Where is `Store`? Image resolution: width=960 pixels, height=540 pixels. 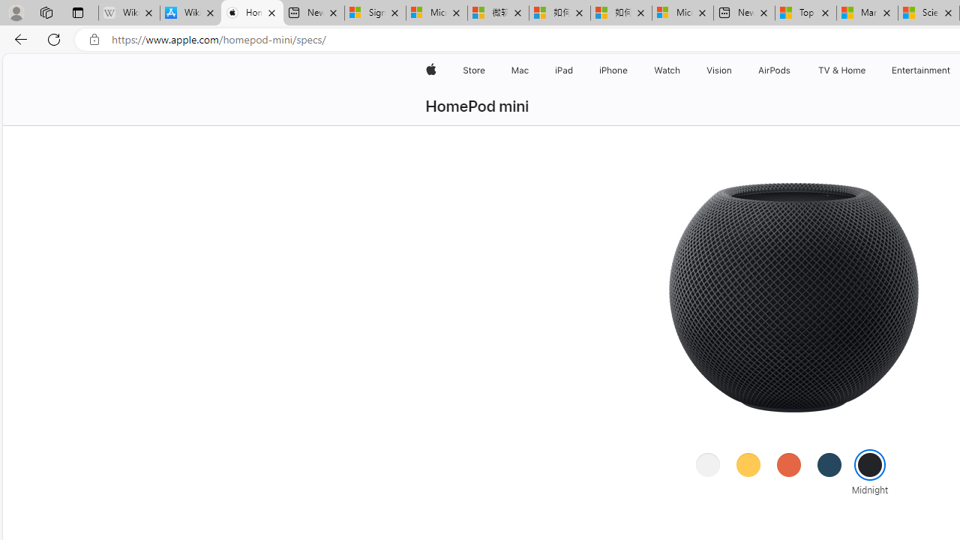
Store is located at coordinates (474, 70).